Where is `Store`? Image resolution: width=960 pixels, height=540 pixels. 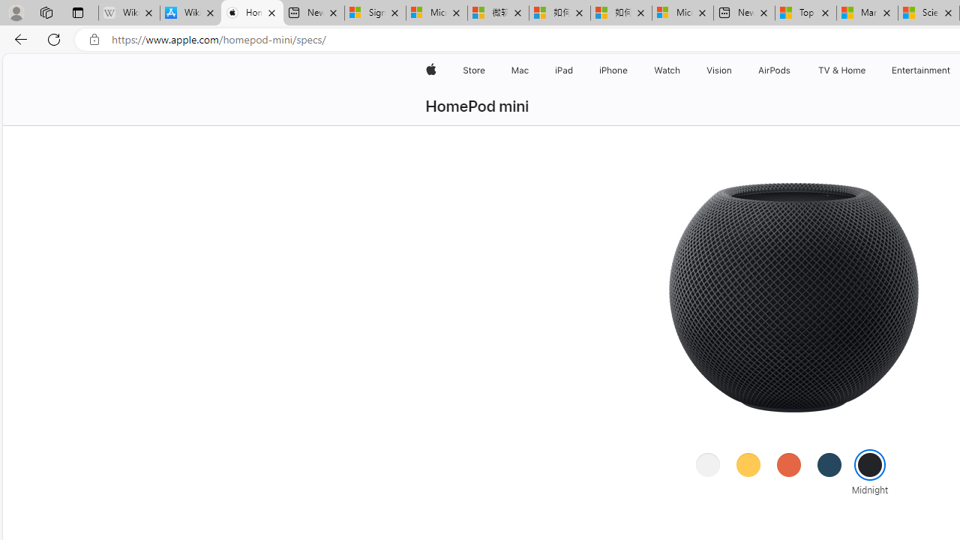
Store is located at coordinates (474, 70).